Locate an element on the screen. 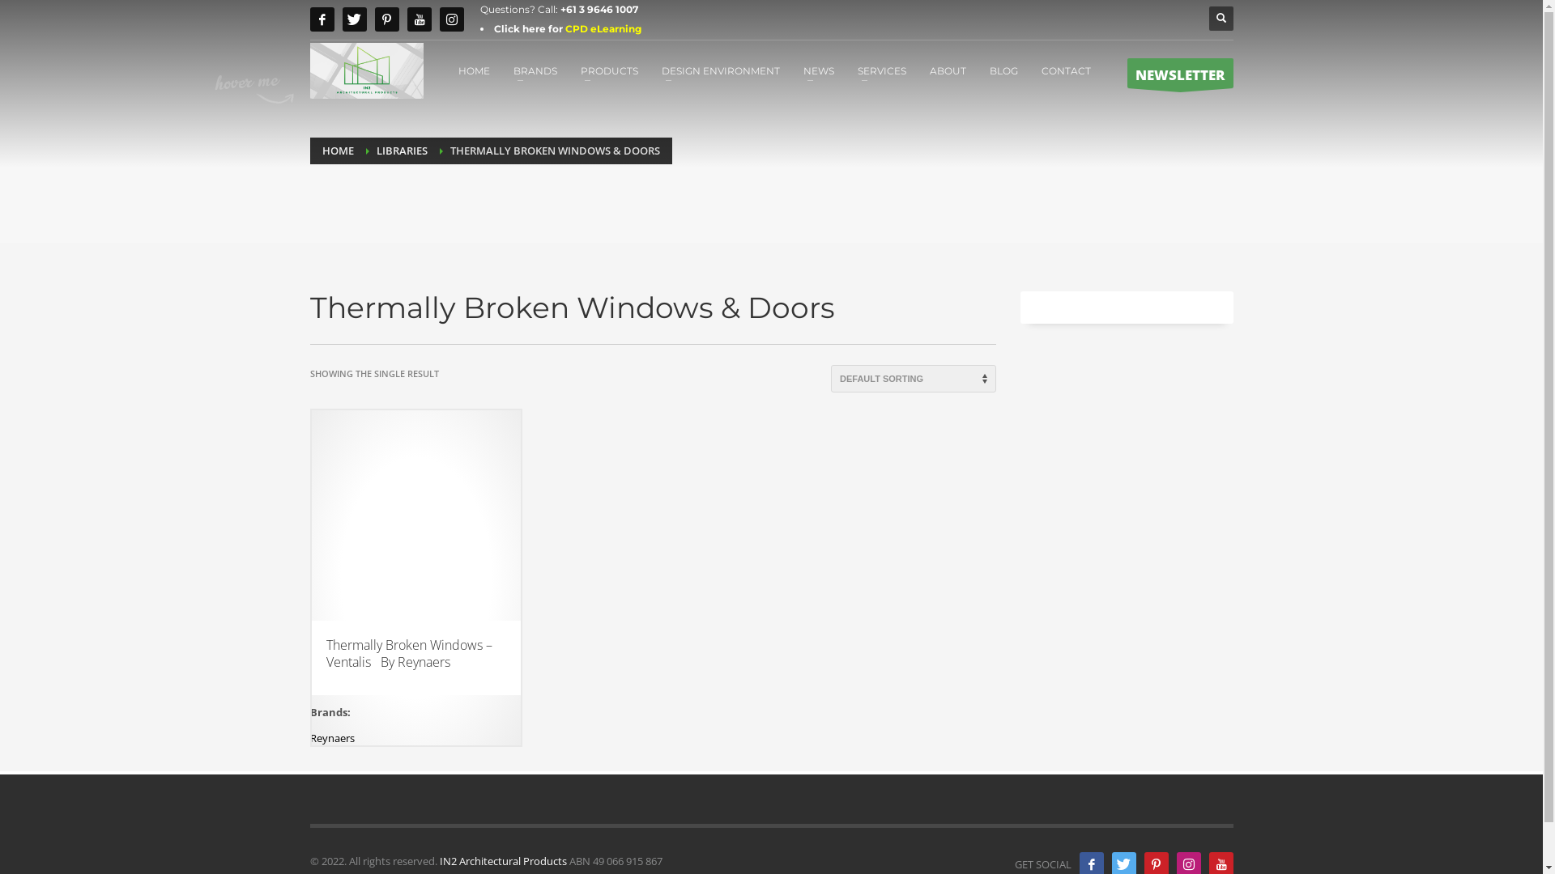 The image size is (1555, 874). CONTACT is located at coordinates (1066, 70).